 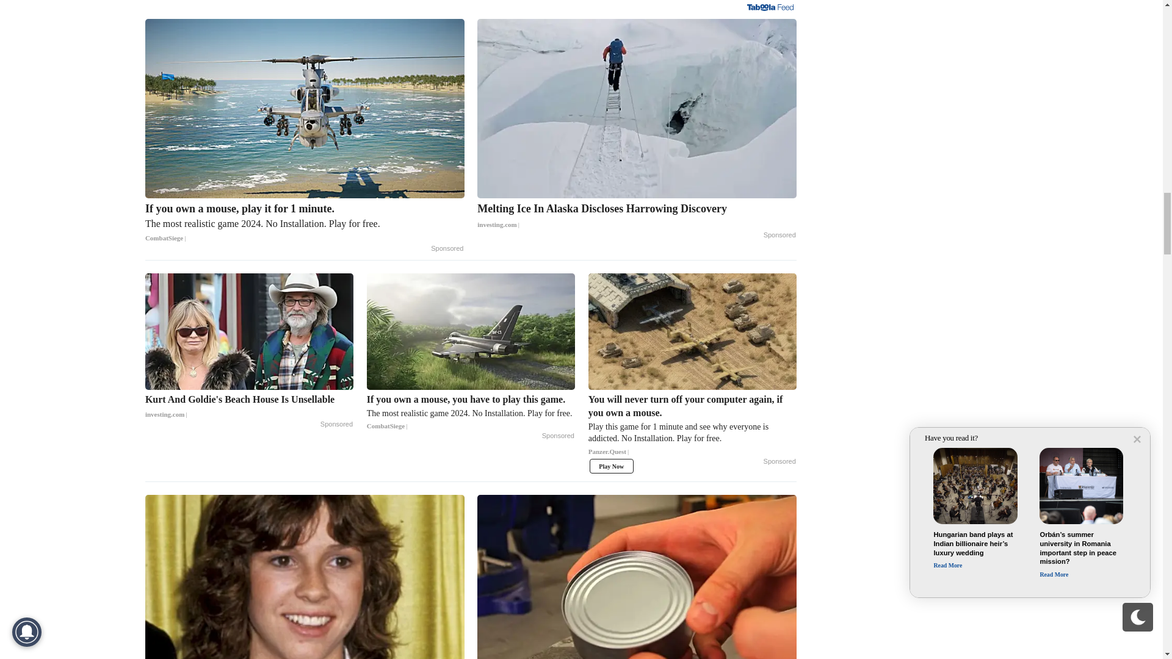 I want to click on If you own a mouse, play it for 1 minute., so click(x=305, y=109).